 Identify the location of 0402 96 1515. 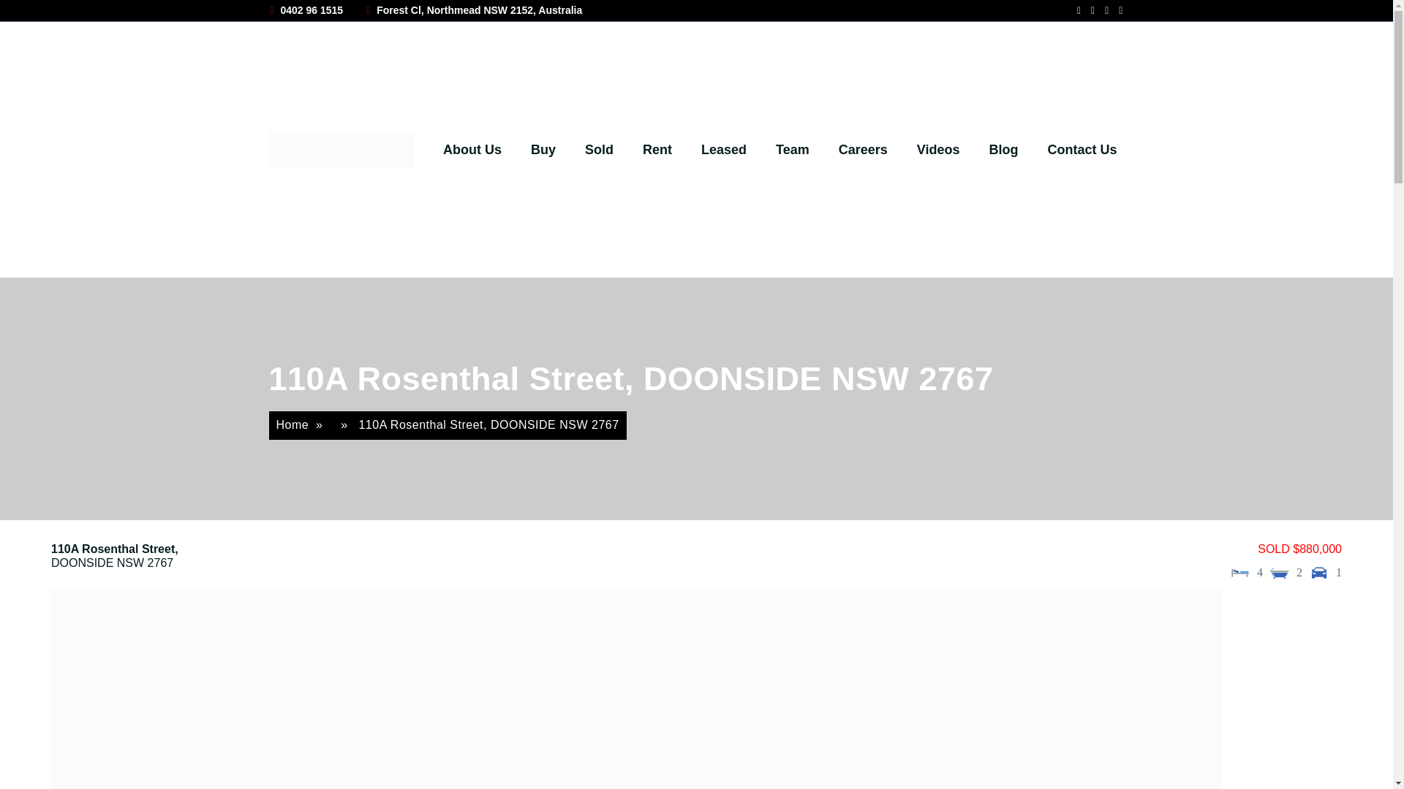
(306, 10).